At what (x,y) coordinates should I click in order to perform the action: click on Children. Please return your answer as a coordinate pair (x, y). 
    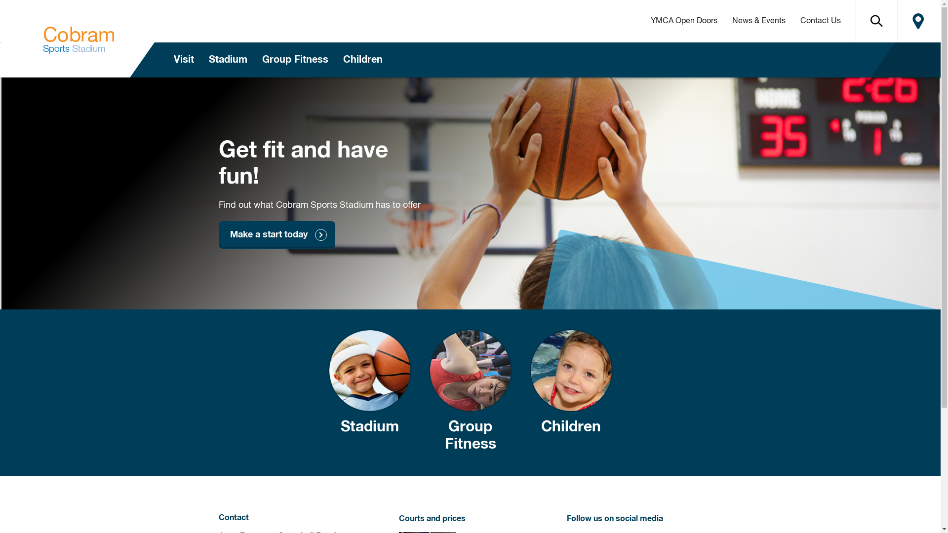
    Looking at the image, I should click on (363, 60).